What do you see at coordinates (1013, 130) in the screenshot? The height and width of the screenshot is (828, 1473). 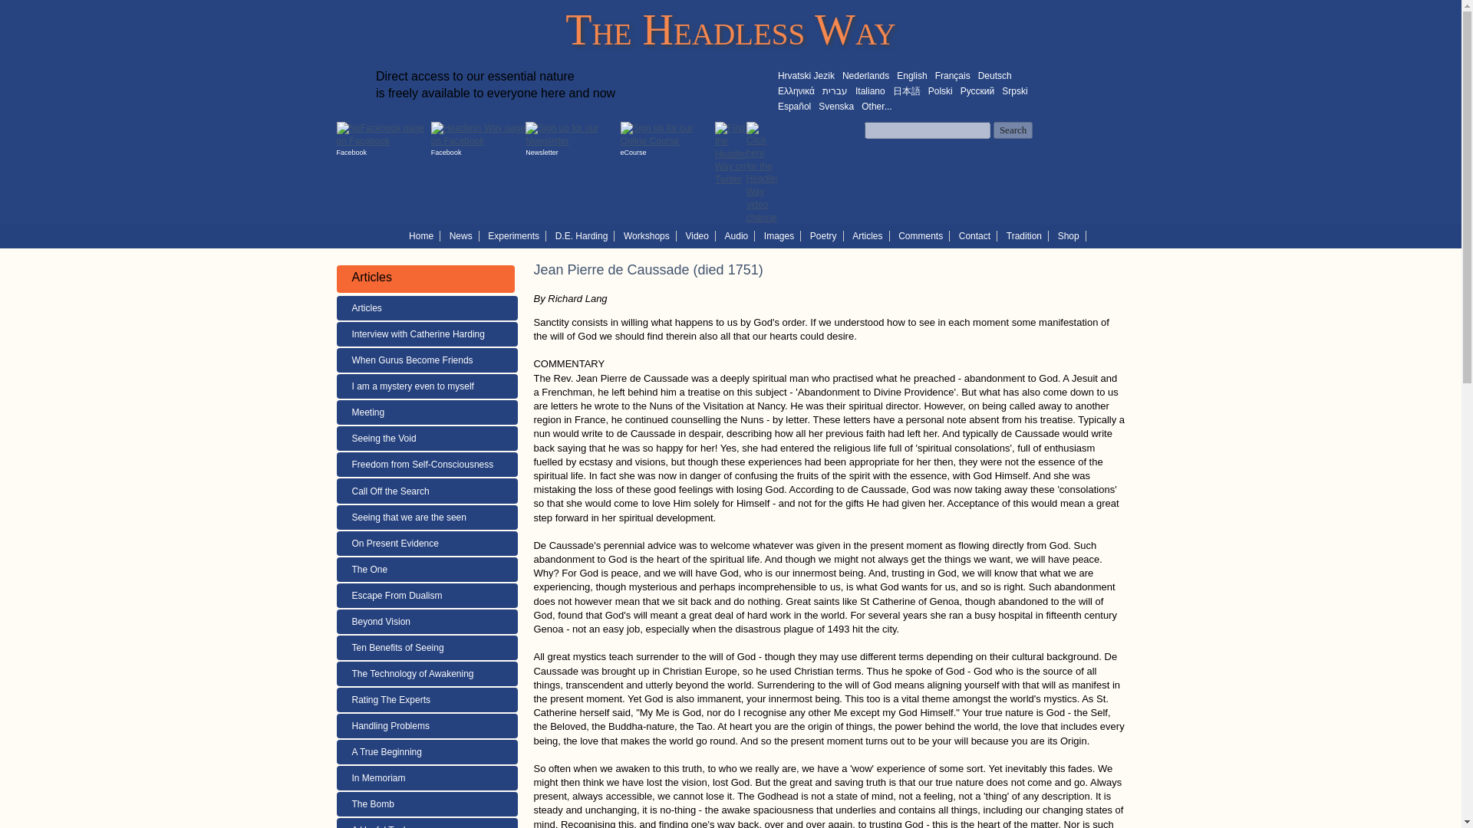 I see `Search` at bounding box center [1013, 130].